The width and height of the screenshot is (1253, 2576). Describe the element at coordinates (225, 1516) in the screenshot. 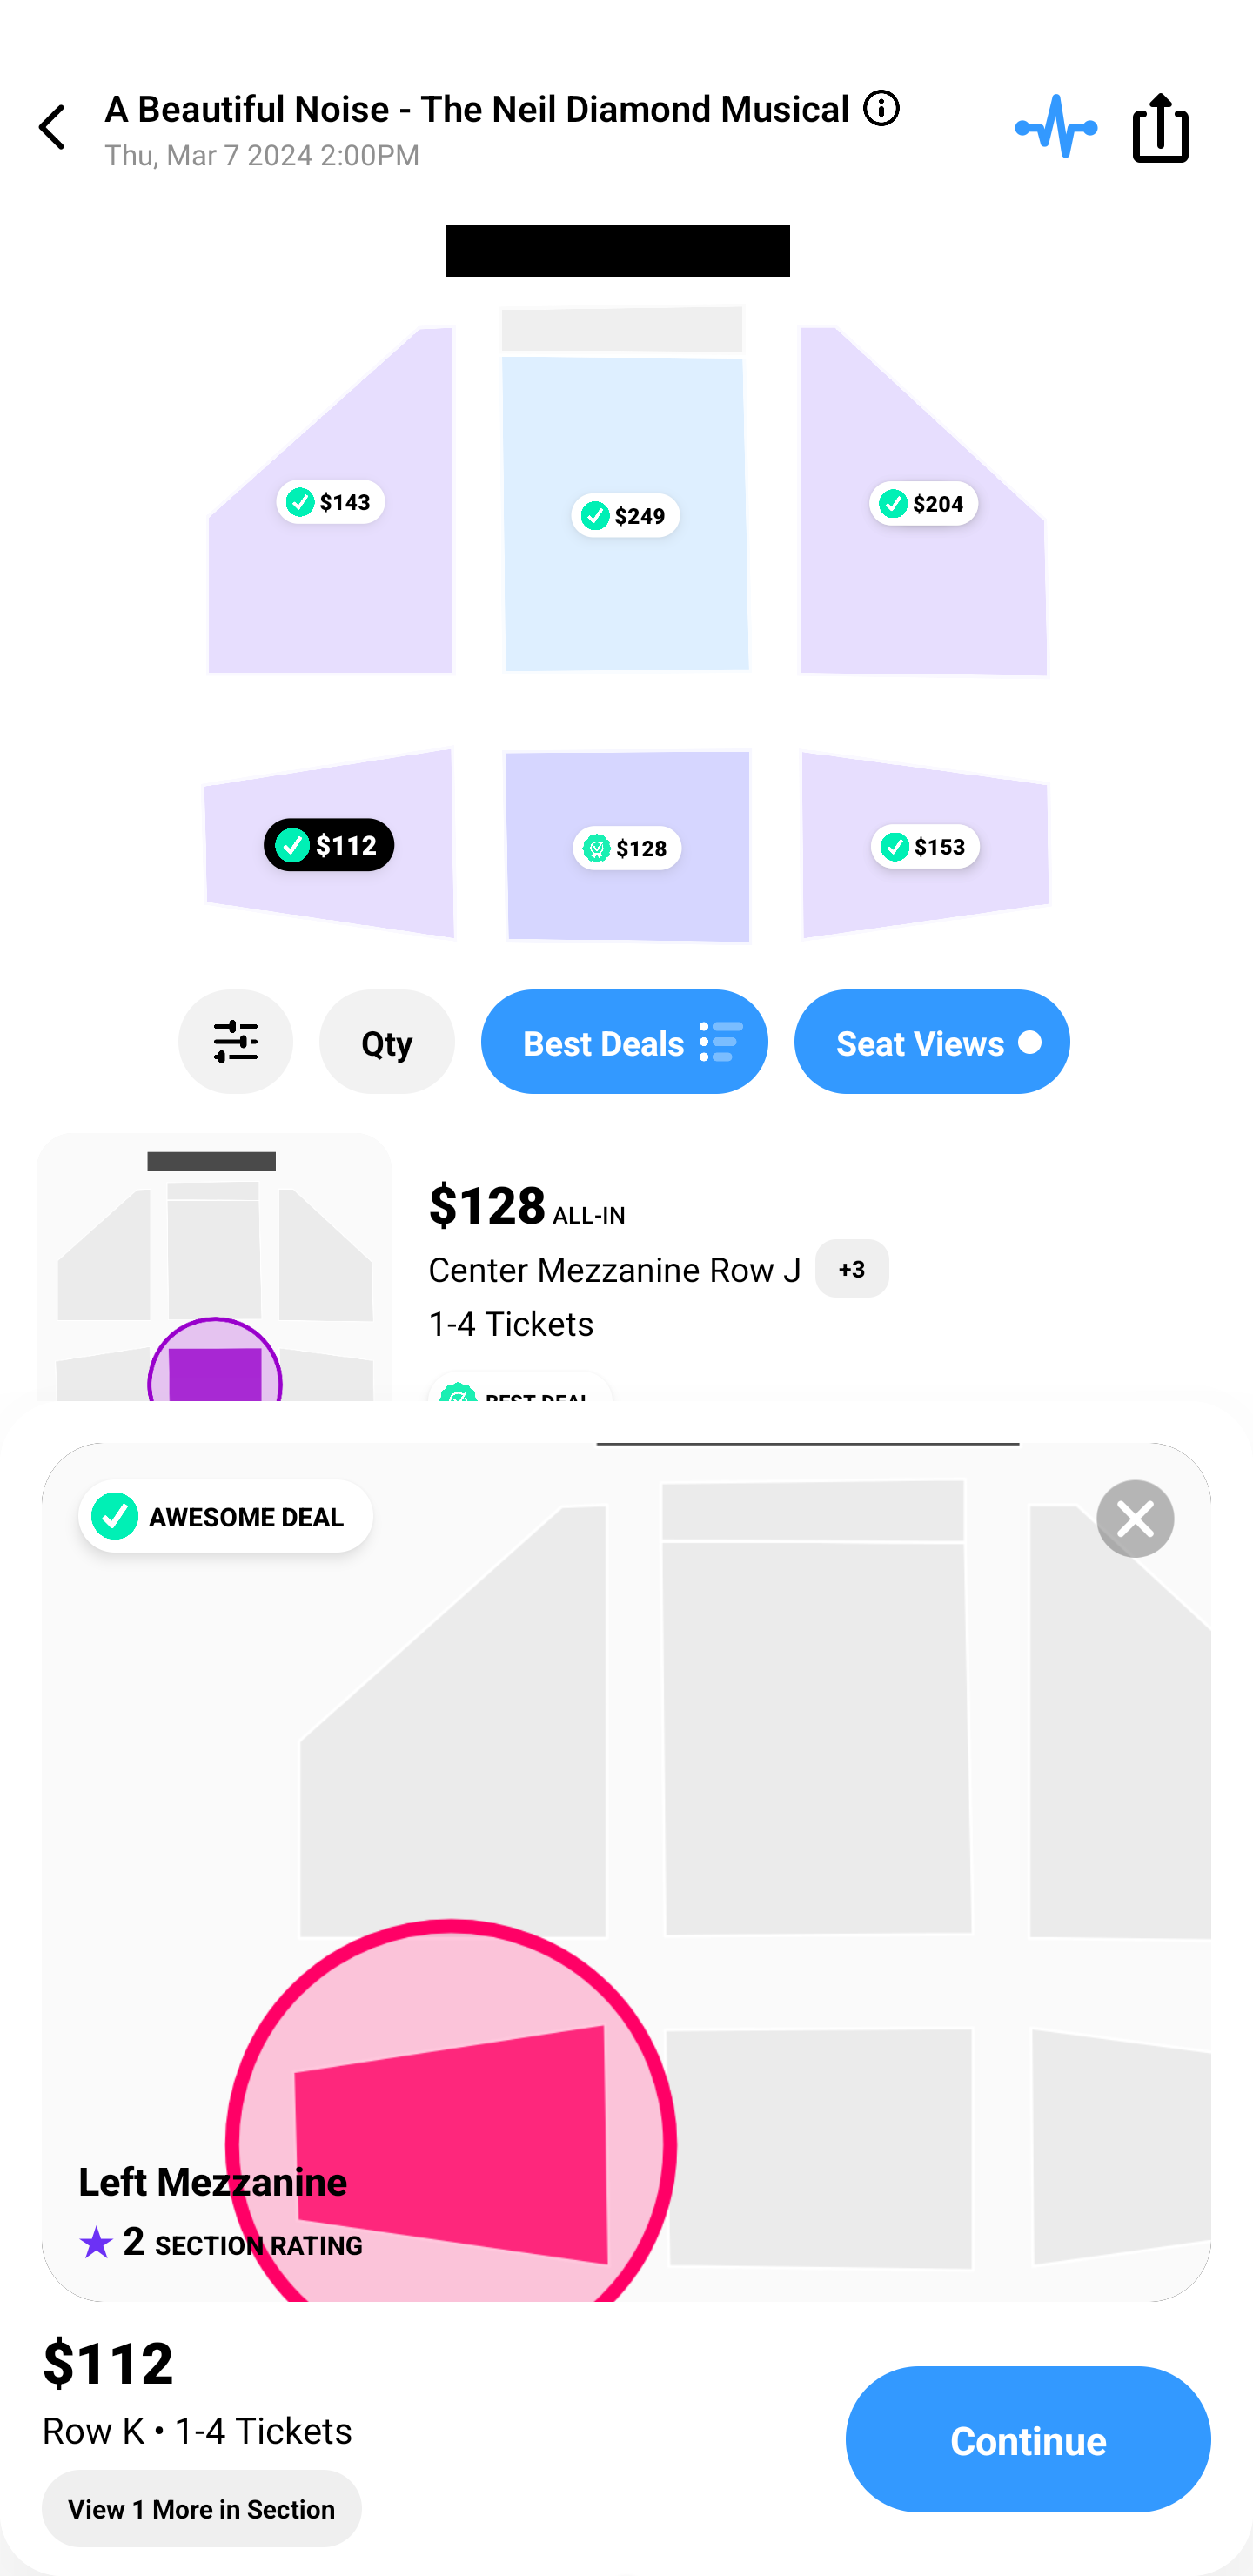

I see `AWESOME DEAL` at that location.